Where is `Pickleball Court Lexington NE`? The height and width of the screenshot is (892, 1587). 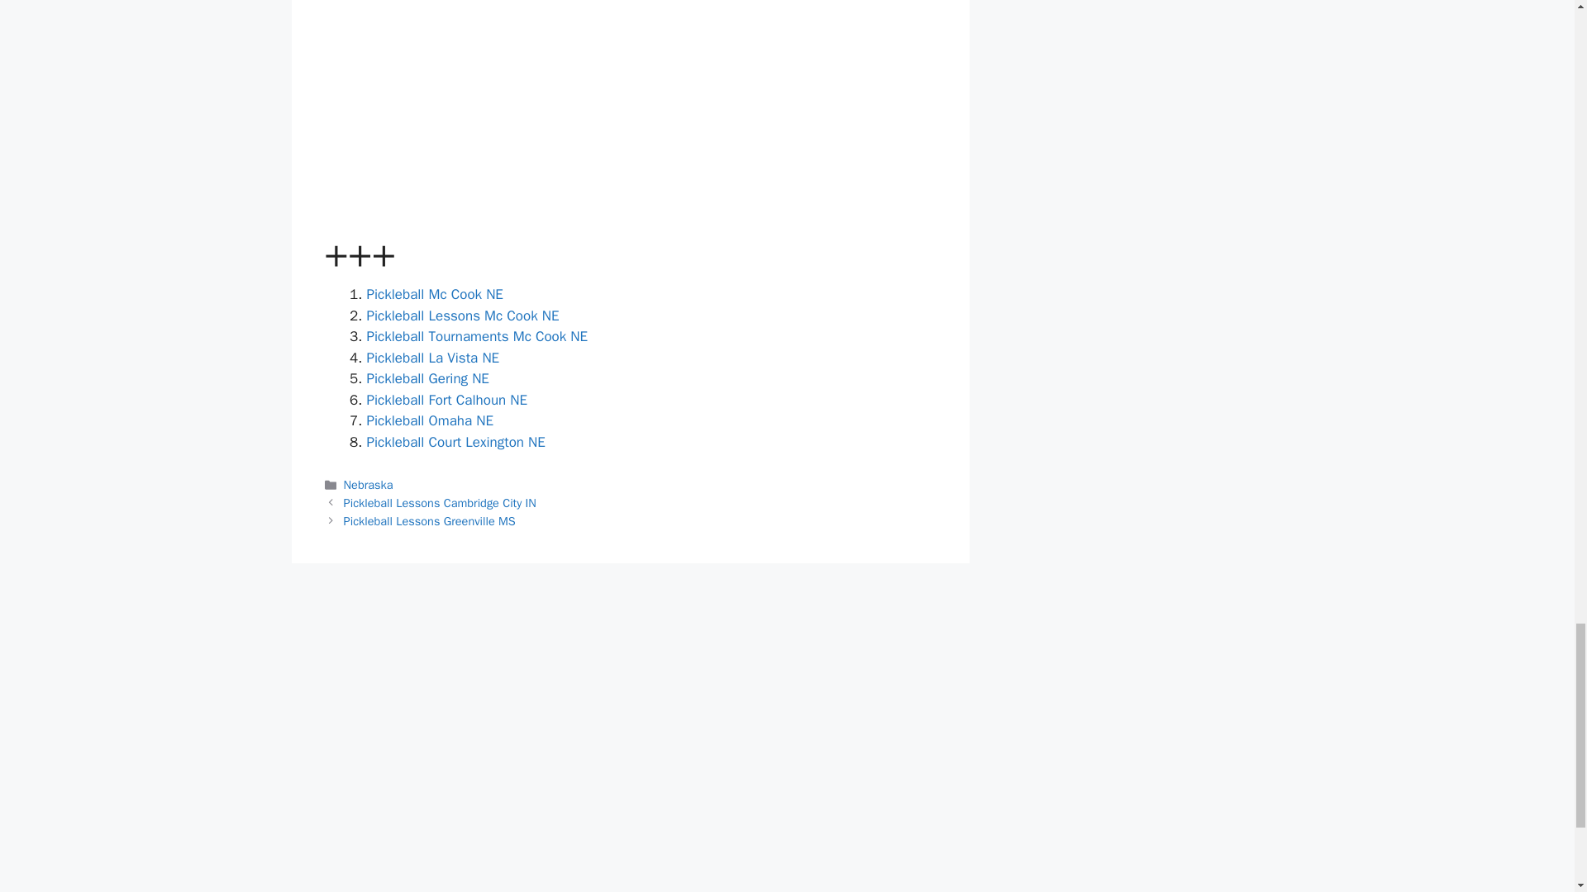 Pickleball Court Lexington NE is located at coordinates (456, 442).